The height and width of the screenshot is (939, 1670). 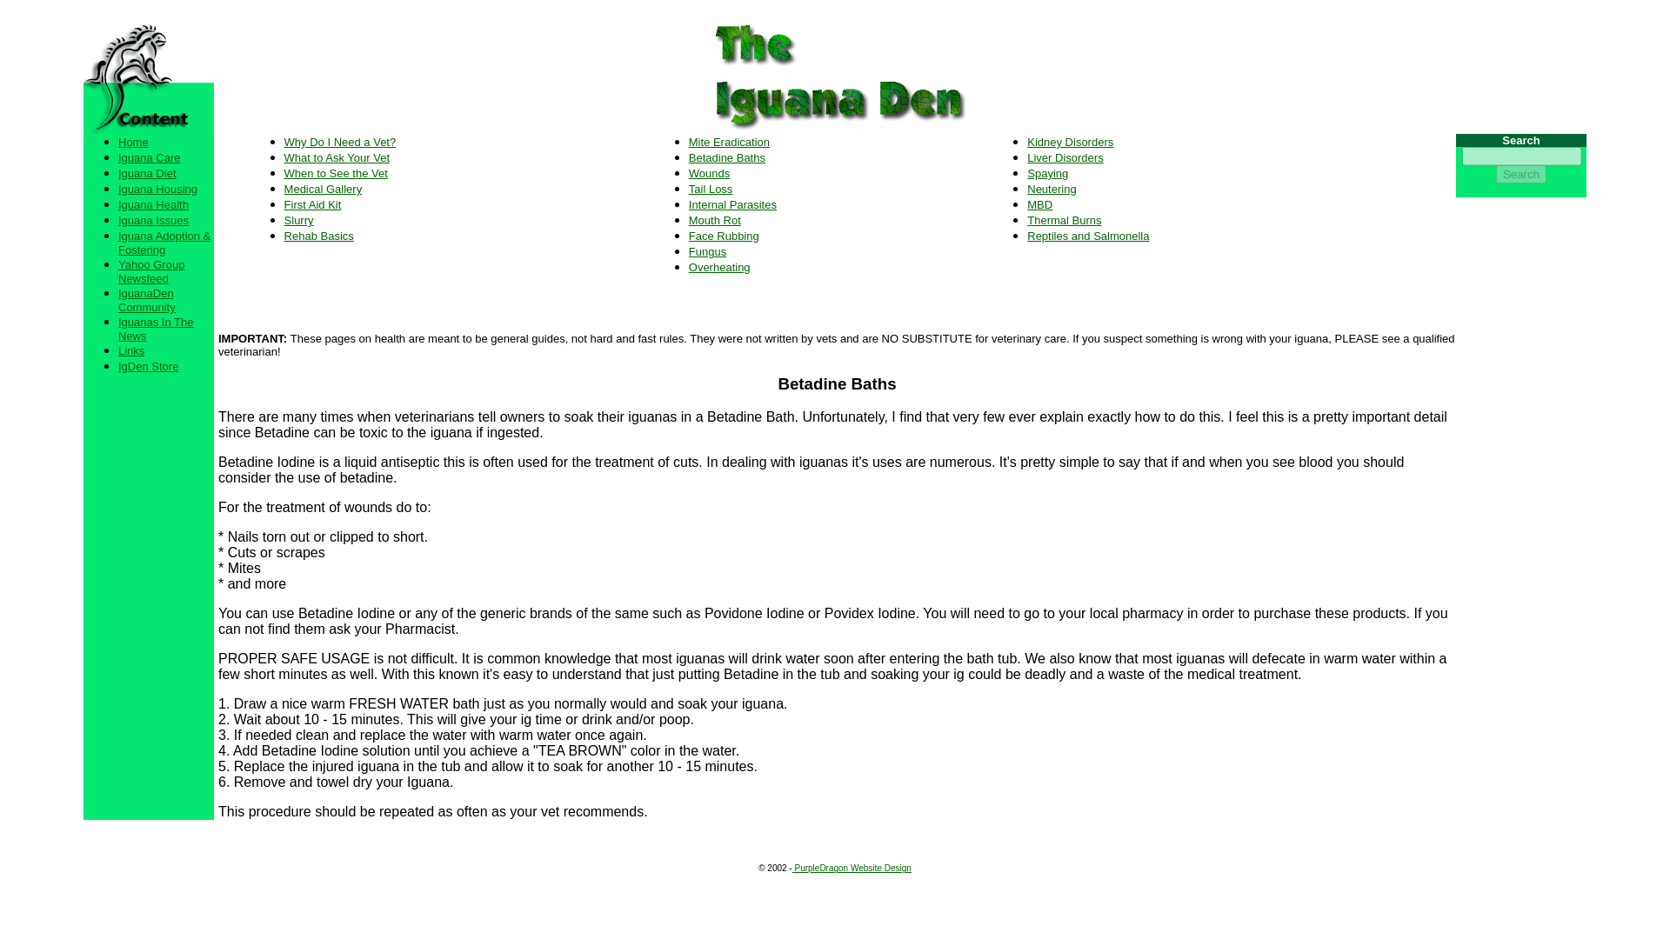 What do you see at coordinates (1070, 141) in the screenshot?
I see `Kidney Disorders` at bounding box center [1070, 141].